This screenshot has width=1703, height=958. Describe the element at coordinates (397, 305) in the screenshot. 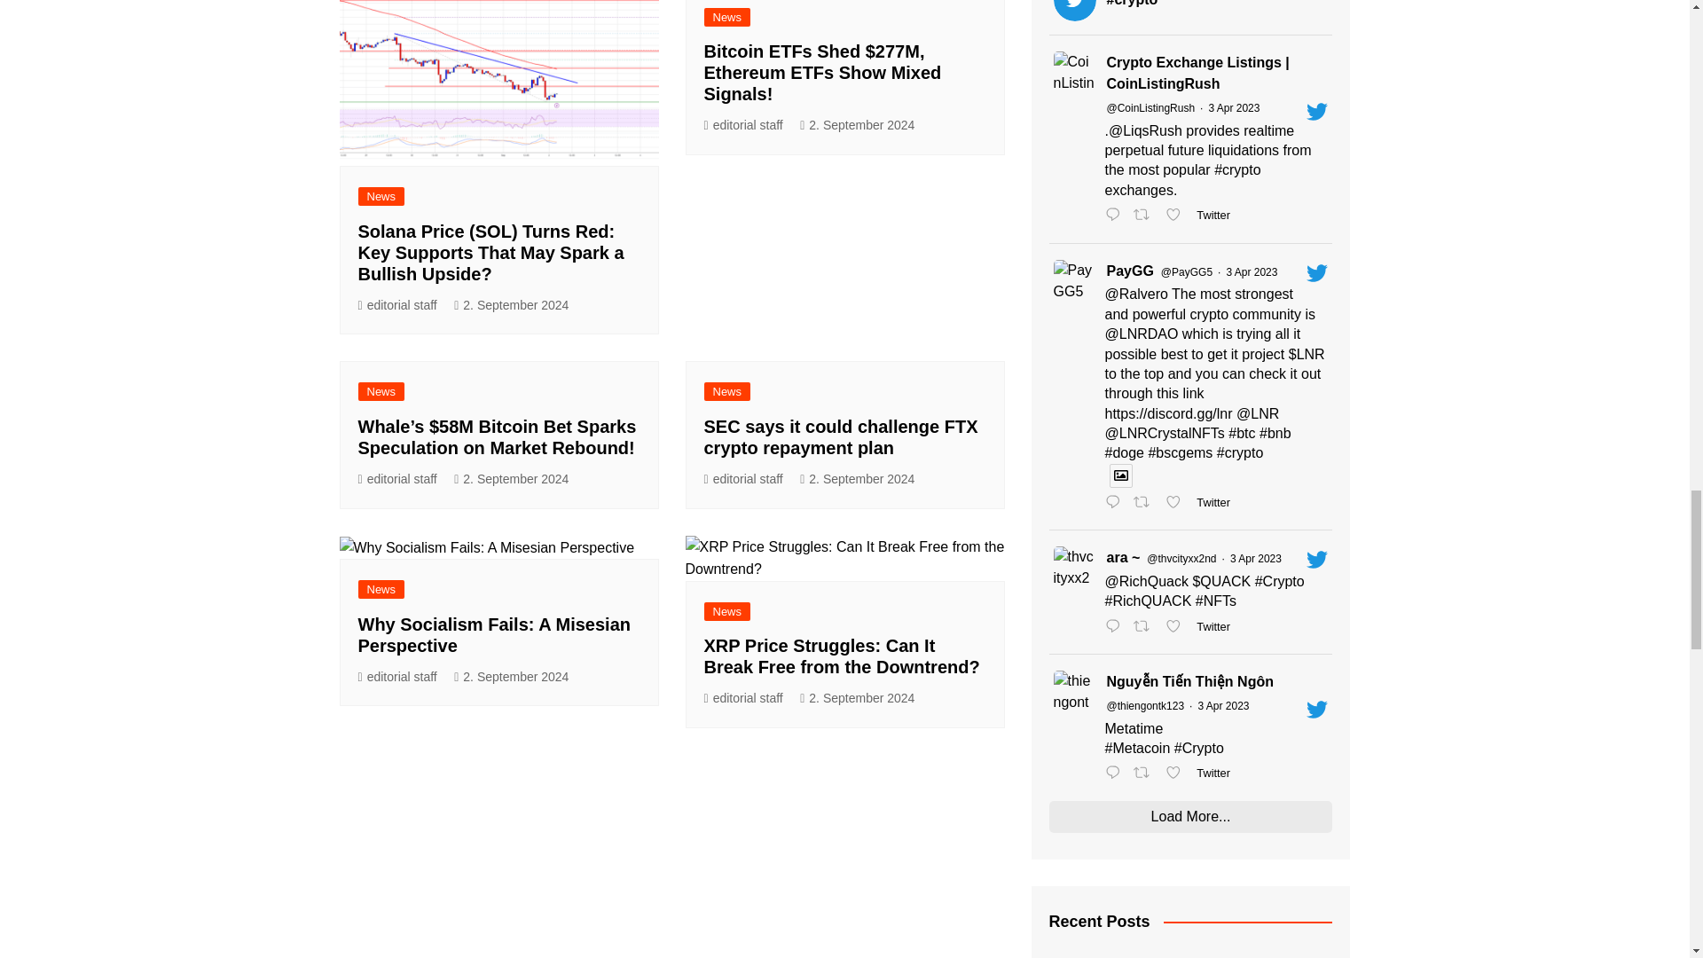

I see `editorial staff` at that location.